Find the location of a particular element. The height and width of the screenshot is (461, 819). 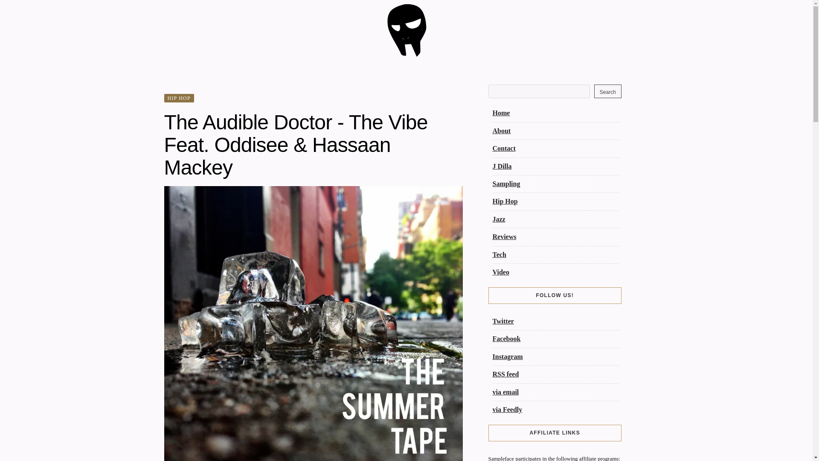

Jazz is located at coordinates (498, 219).